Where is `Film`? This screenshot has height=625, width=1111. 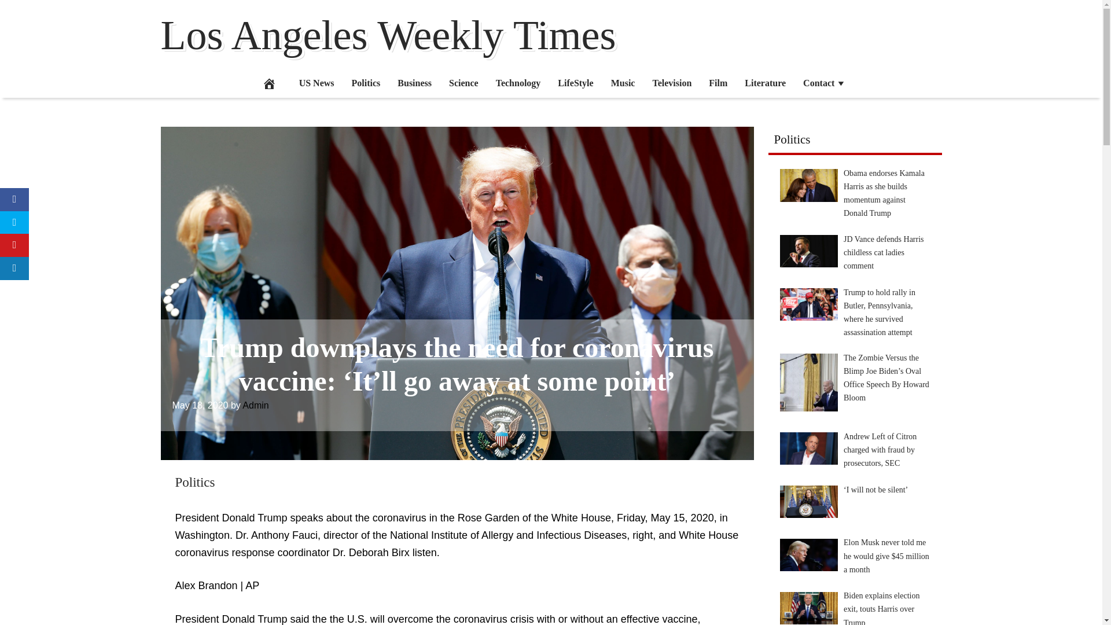
Film is located at coordinates (718, 83).